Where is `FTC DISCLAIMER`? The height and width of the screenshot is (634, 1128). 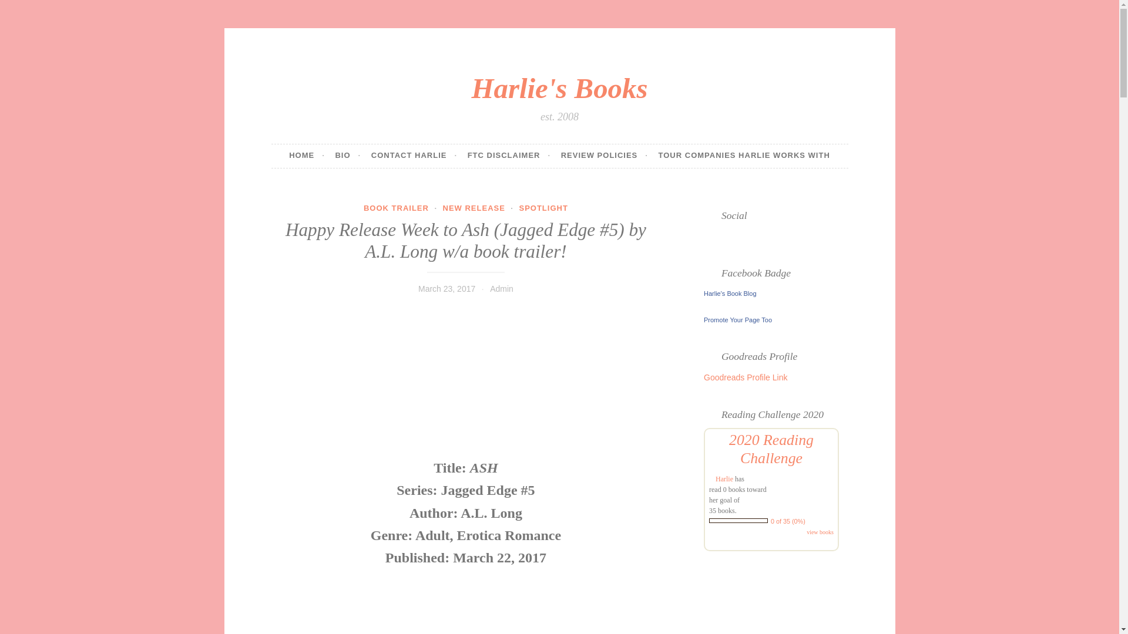
FTC DISCLAIMER is located at coordinates (509, 156).